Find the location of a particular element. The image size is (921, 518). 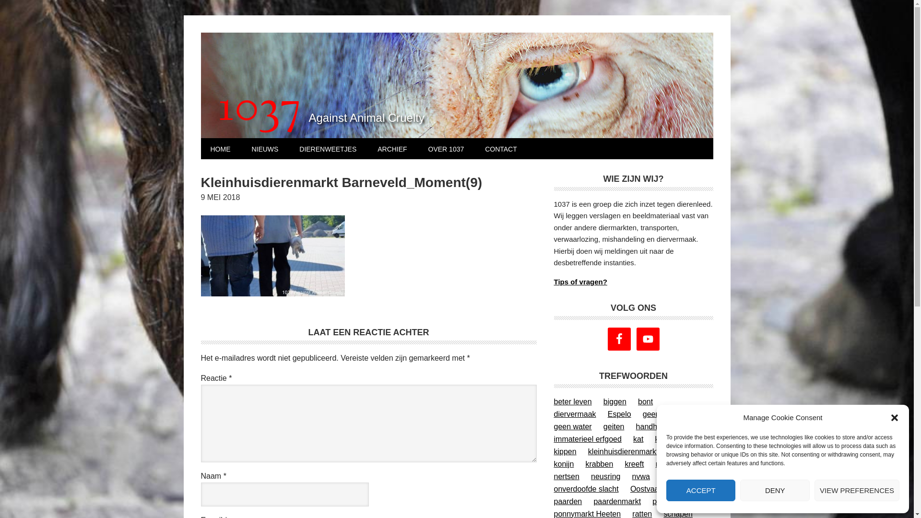

muizen is located at coordinates (668, 464).